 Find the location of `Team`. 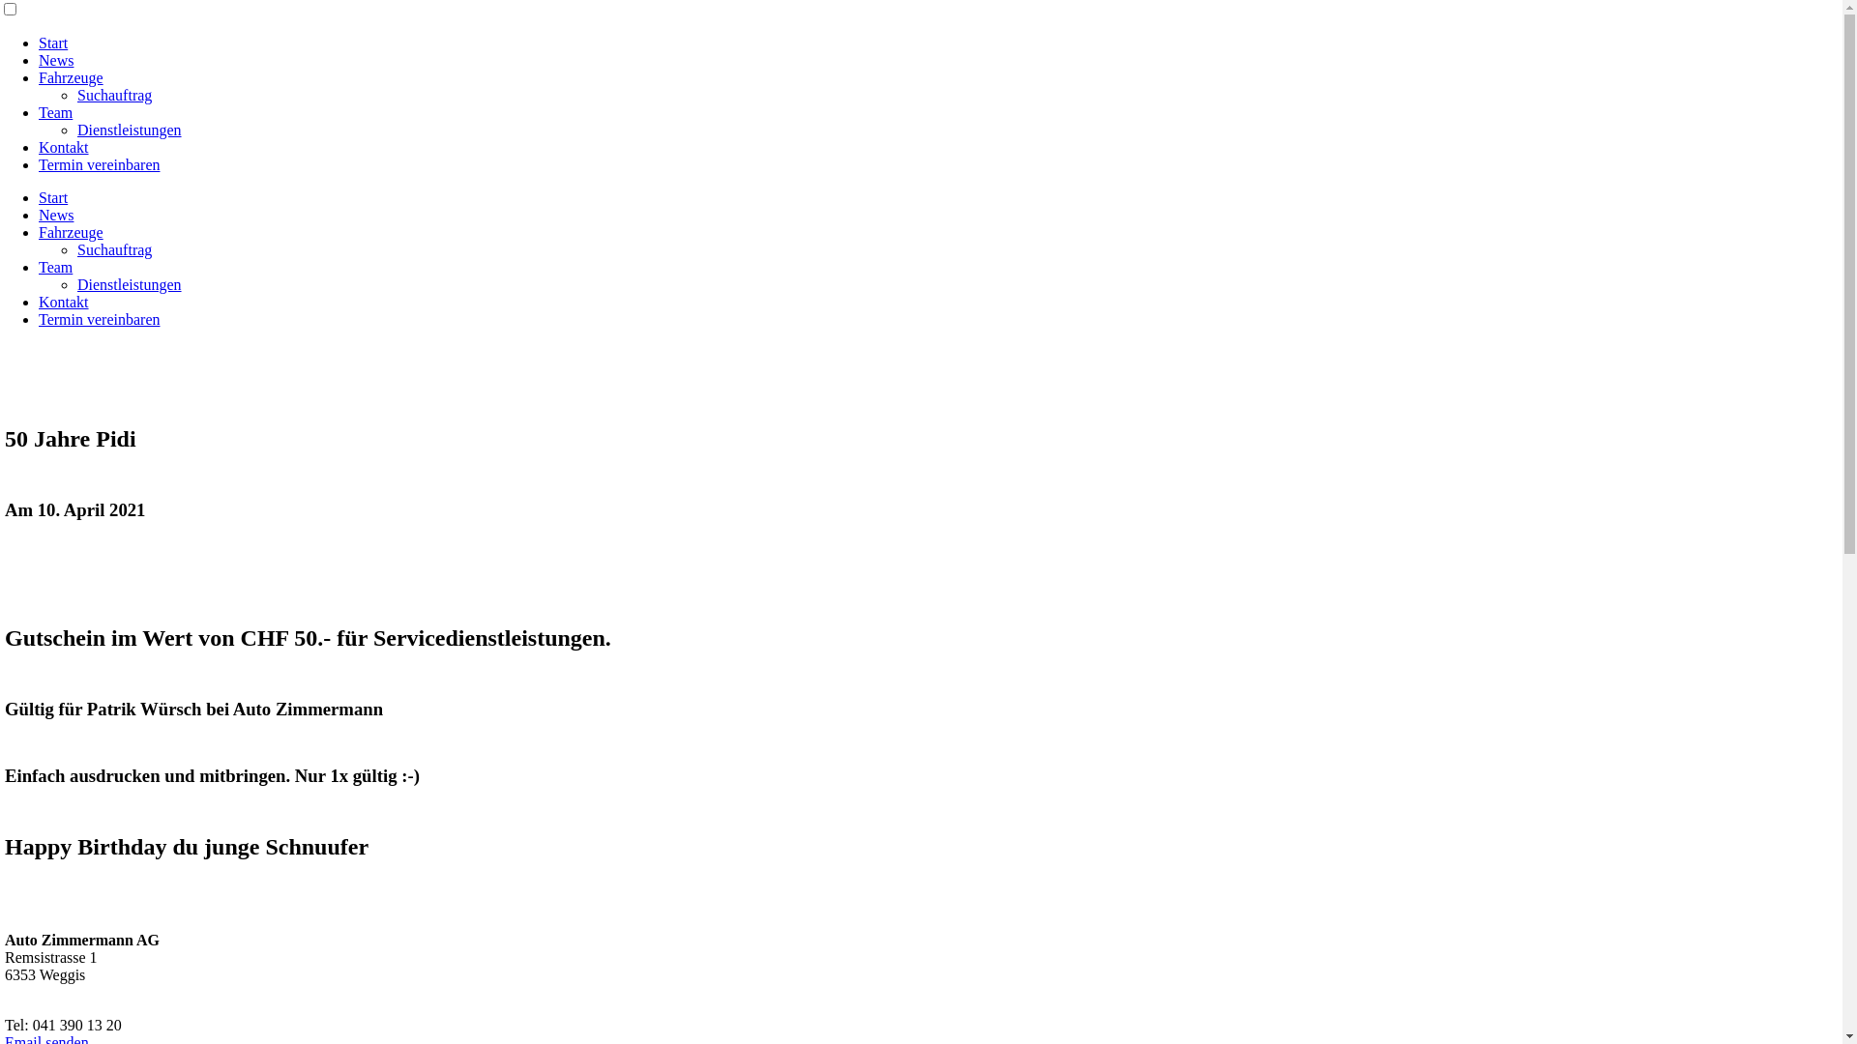

Team is located at coordinates (56, 267).